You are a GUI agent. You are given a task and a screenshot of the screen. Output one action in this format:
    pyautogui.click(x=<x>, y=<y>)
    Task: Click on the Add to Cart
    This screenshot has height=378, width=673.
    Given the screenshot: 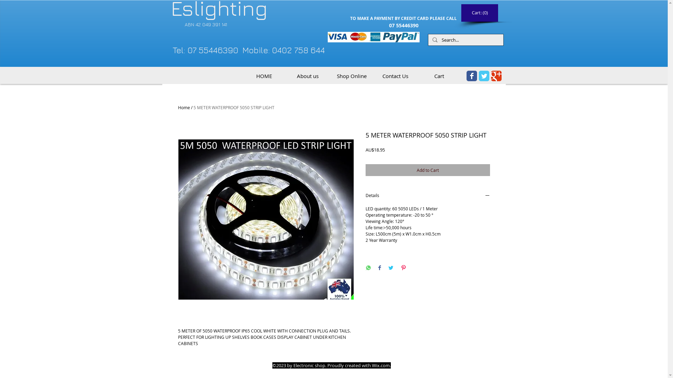 What is the action you would take?
    pyautogui.click(x=428, y=170)
    